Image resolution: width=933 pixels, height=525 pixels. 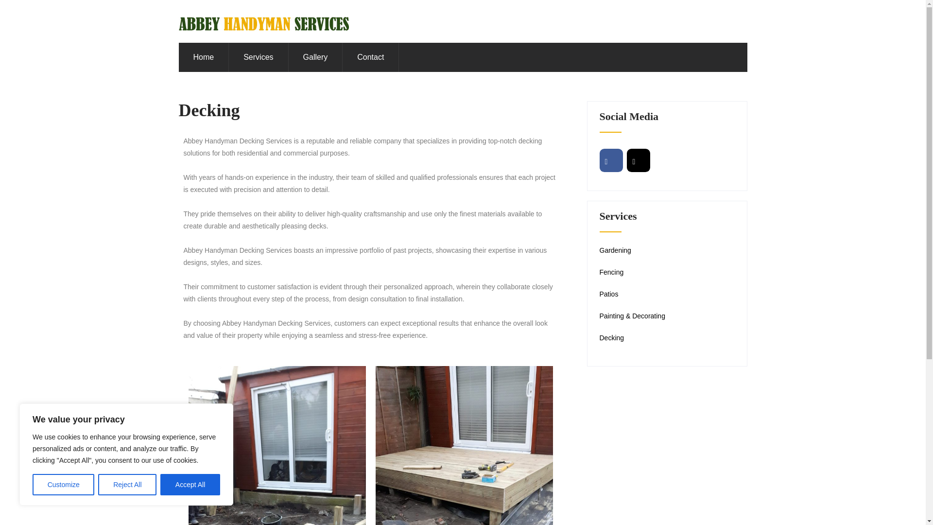 I want to click on Accept All, so click(x=190, y=485).